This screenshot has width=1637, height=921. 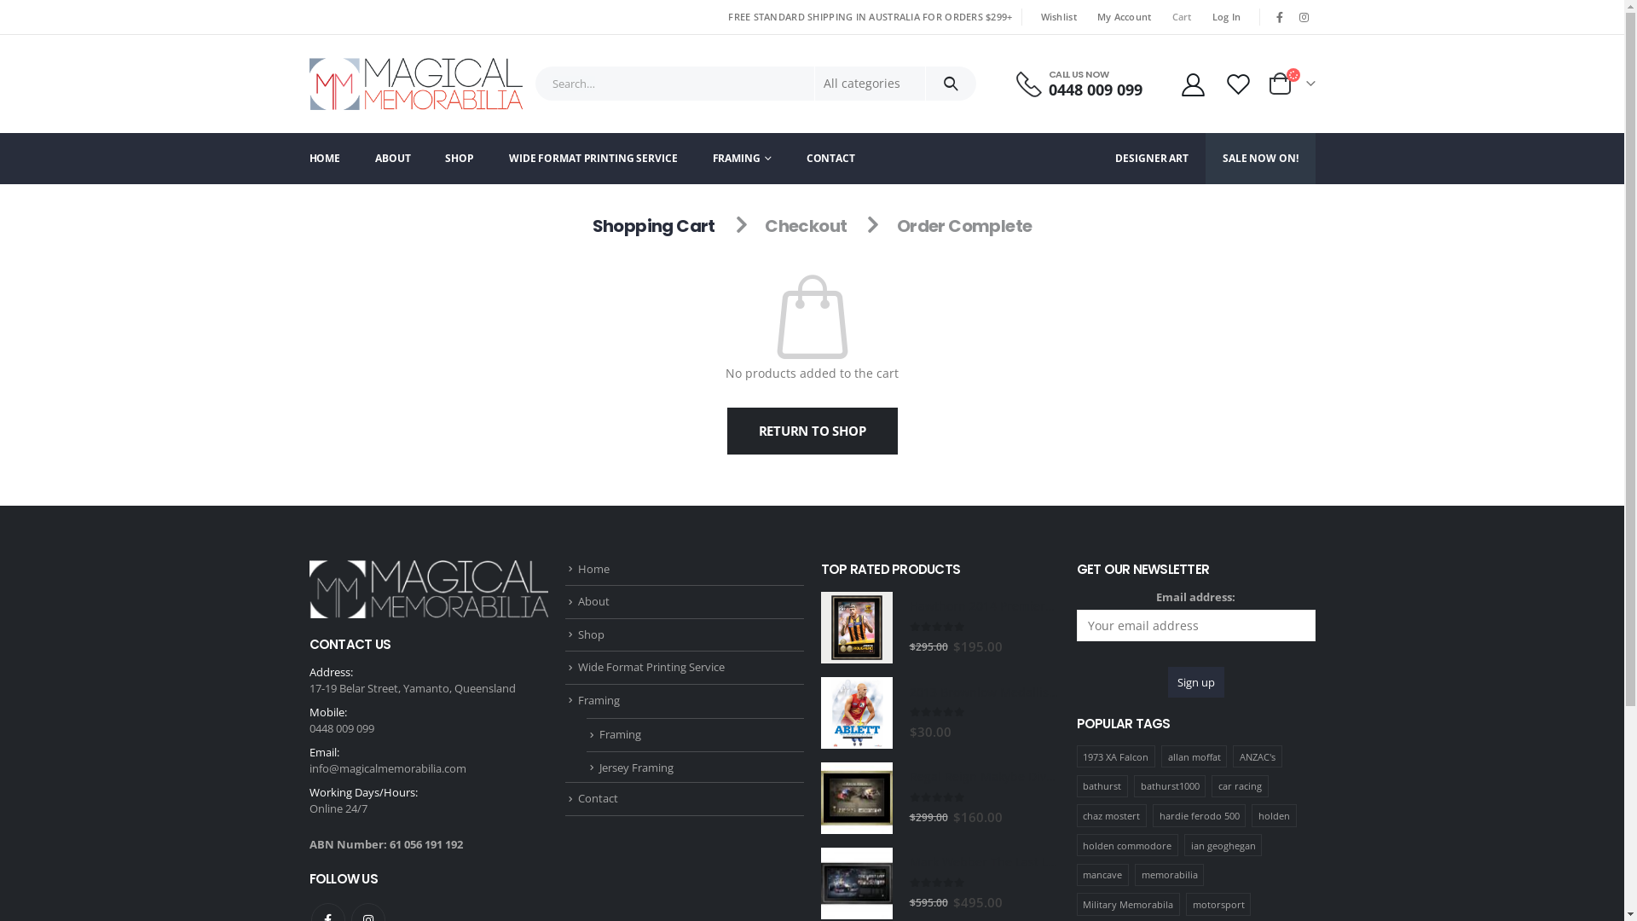 I want to click on FRAMING, so click(x=742, y=159).